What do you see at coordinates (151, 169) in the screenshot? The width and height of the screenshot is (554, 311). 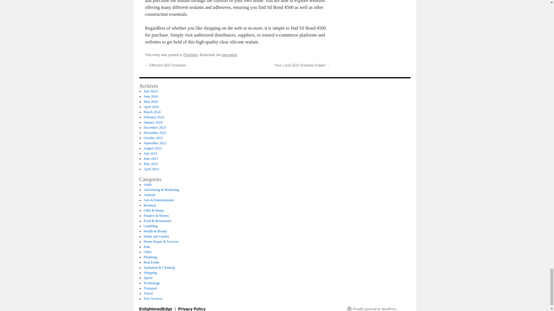 I see `April 2023` at bounding box center [151, 169].